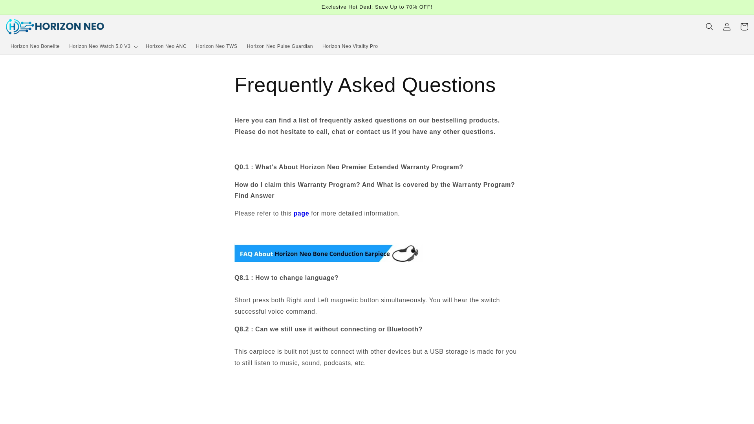 This screenshot has height=424, width=754. What do you see at coordinates (744, 27) in the screenshot?
I see `Cart` at bounding box center [744, 27].